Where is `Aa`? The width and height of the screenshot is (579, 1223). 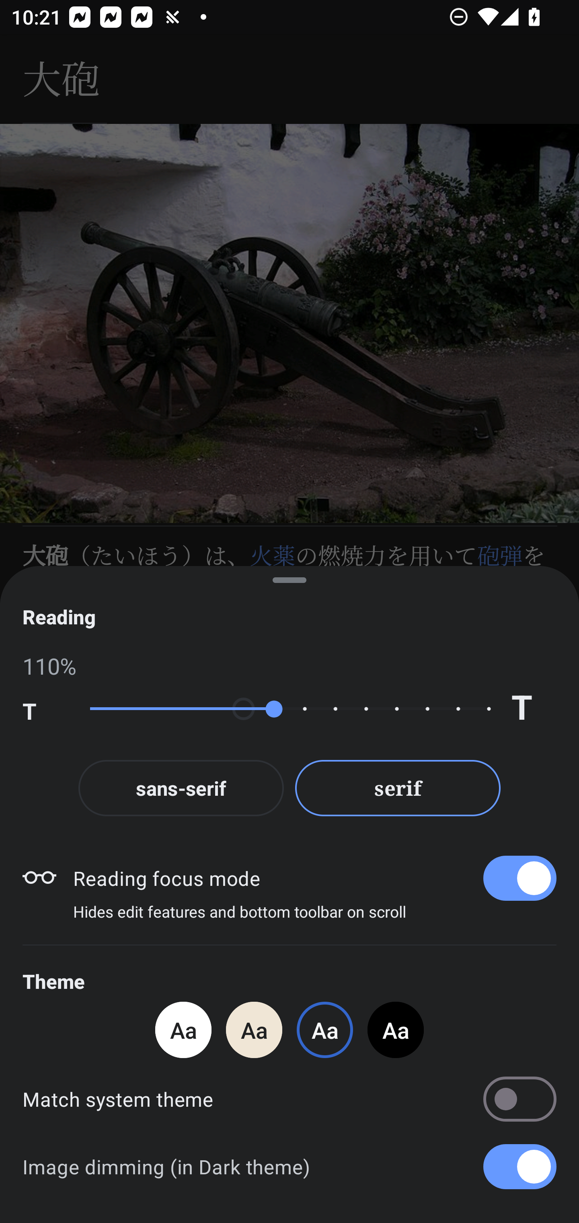
Aa is located at coordinates (396, 1029).